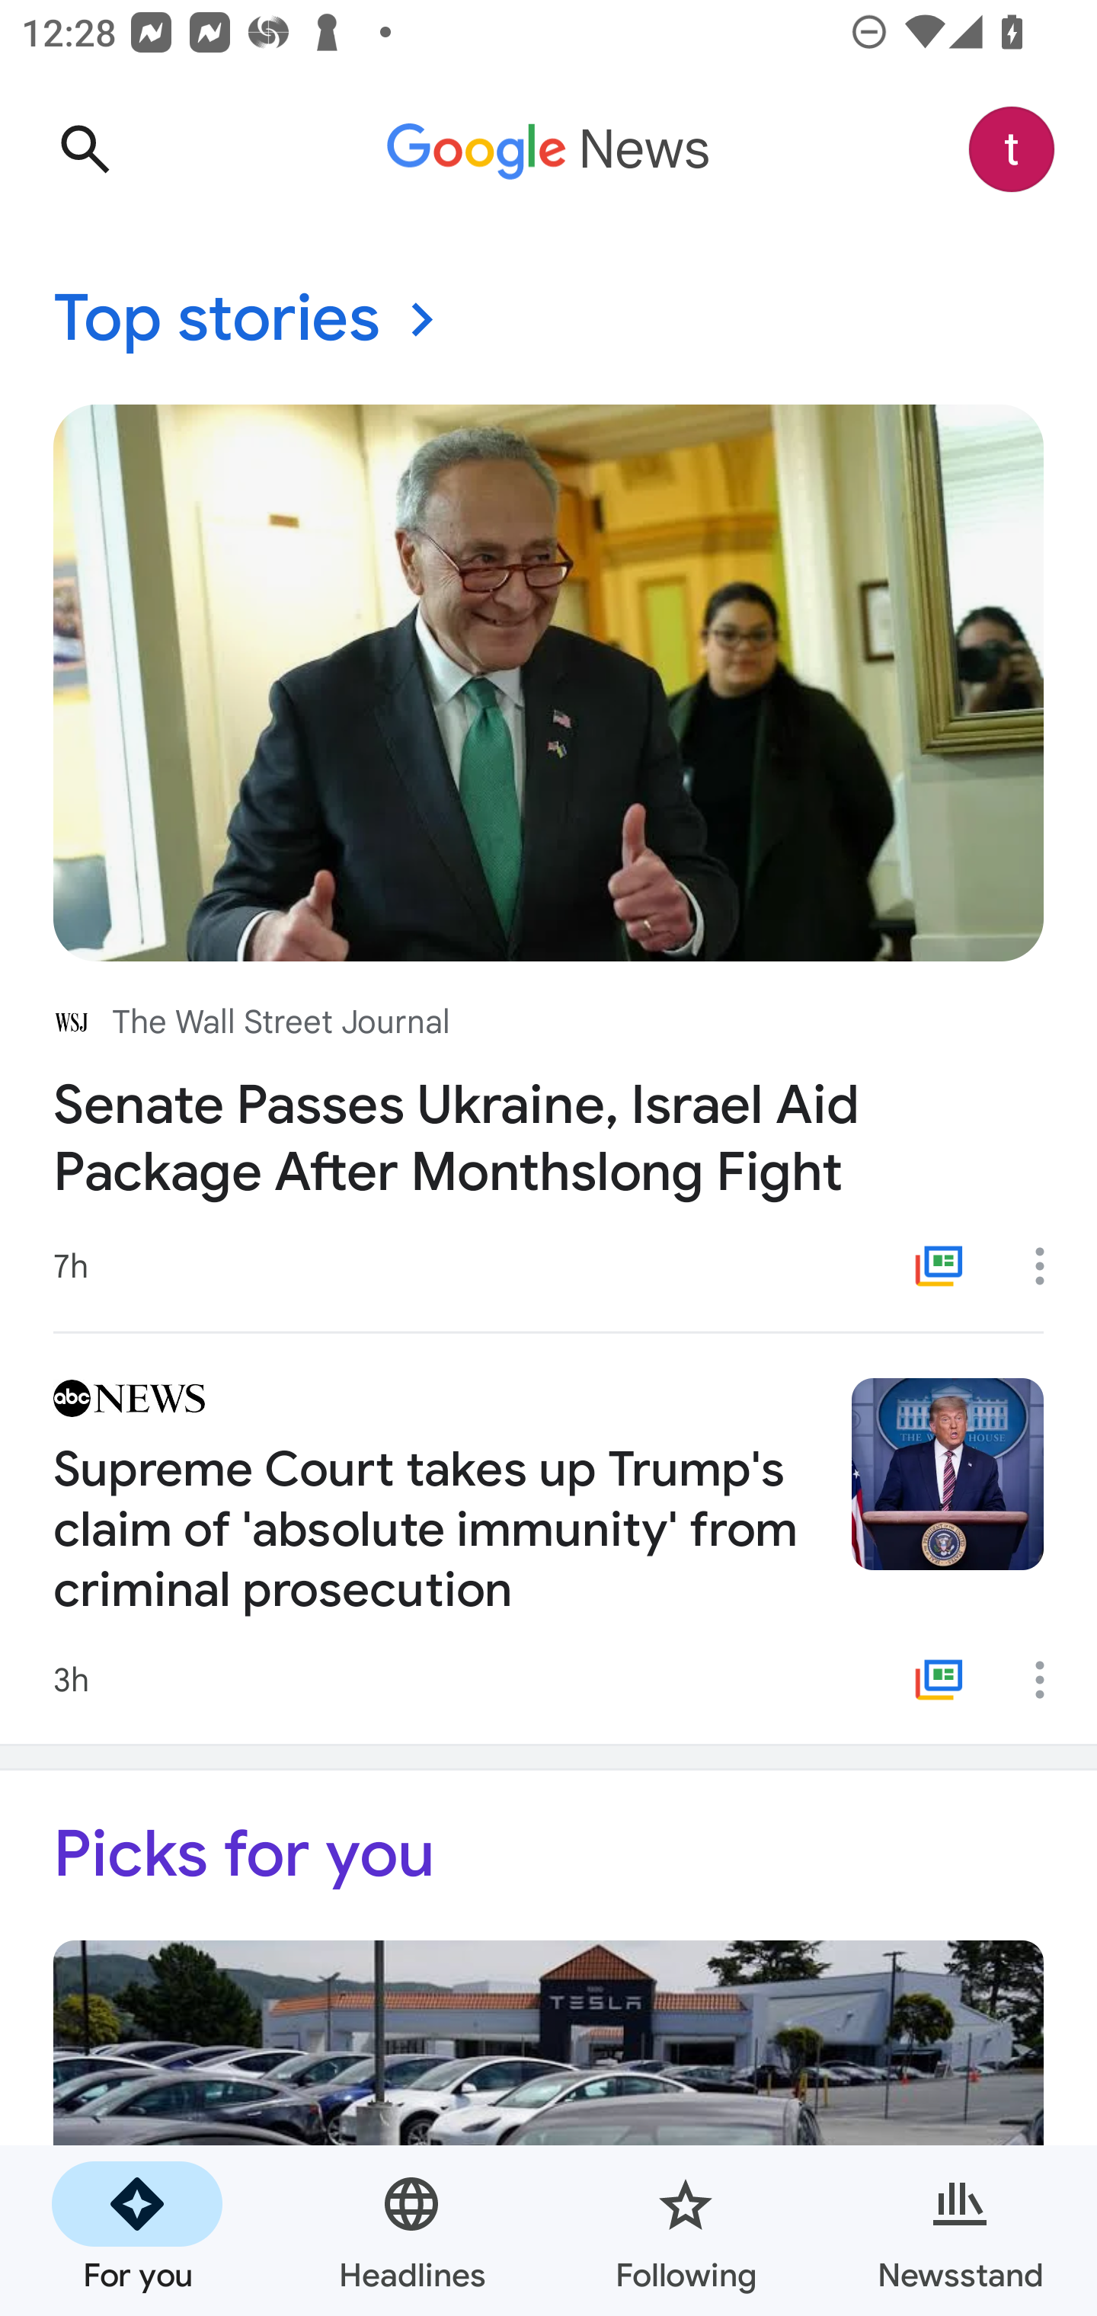  What do you see at coordinates (686, 2231) in the screenshot?
I see `Following` at bounding box center [686, 2231].